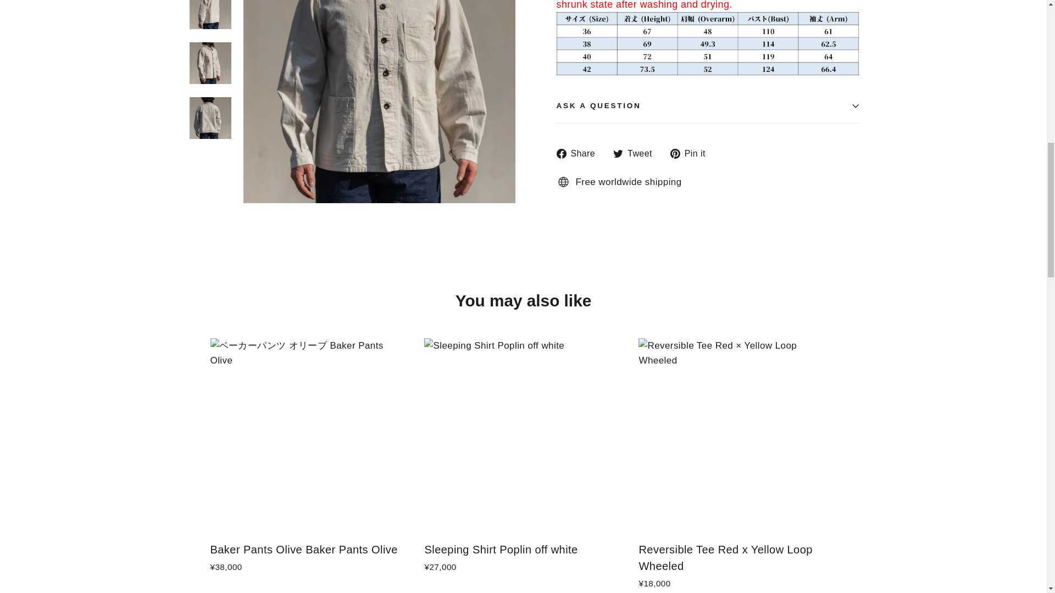 The image size is (1055, 593). Describe the element at coordinates (579, 153) in the screenshot. I see `Share on Facebook` at that location.